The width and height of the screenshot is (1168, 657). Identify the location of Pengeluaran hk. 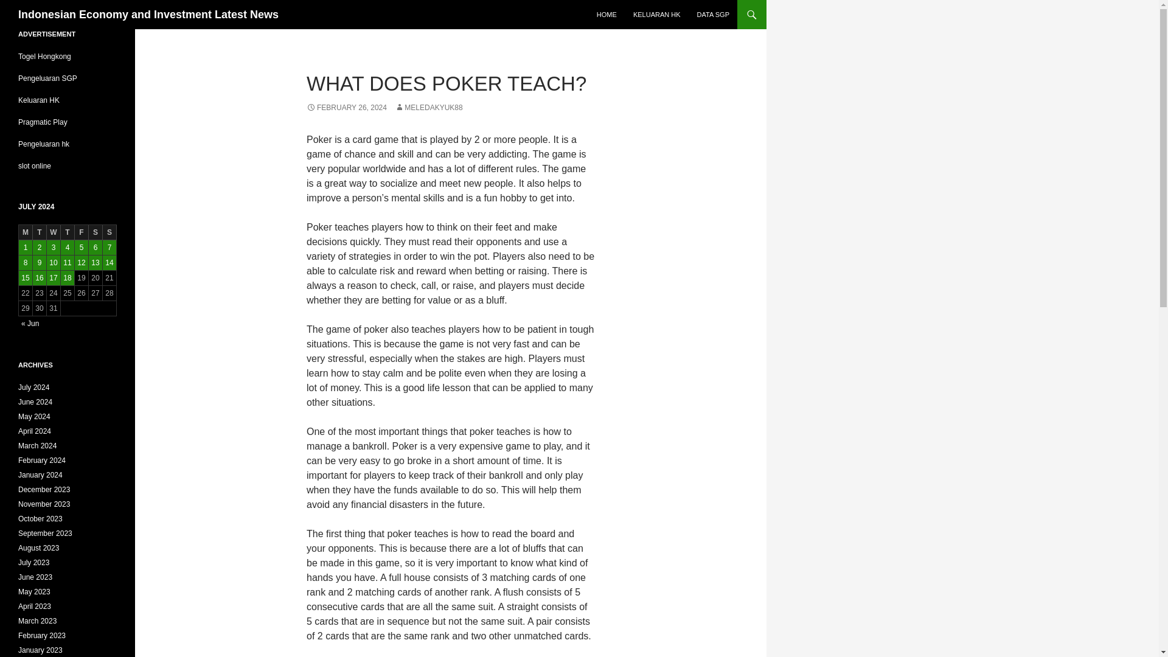
(44, 144).